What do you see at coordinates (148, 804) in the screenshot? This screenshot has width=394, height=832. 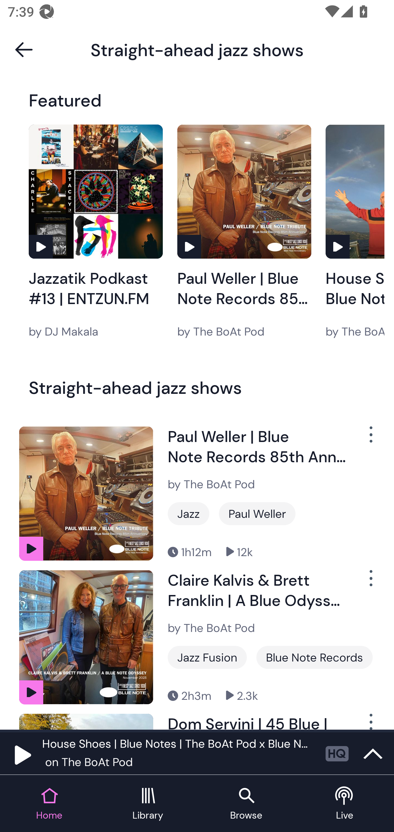 I see `Library tab Library` at bounding box center [148, 804].